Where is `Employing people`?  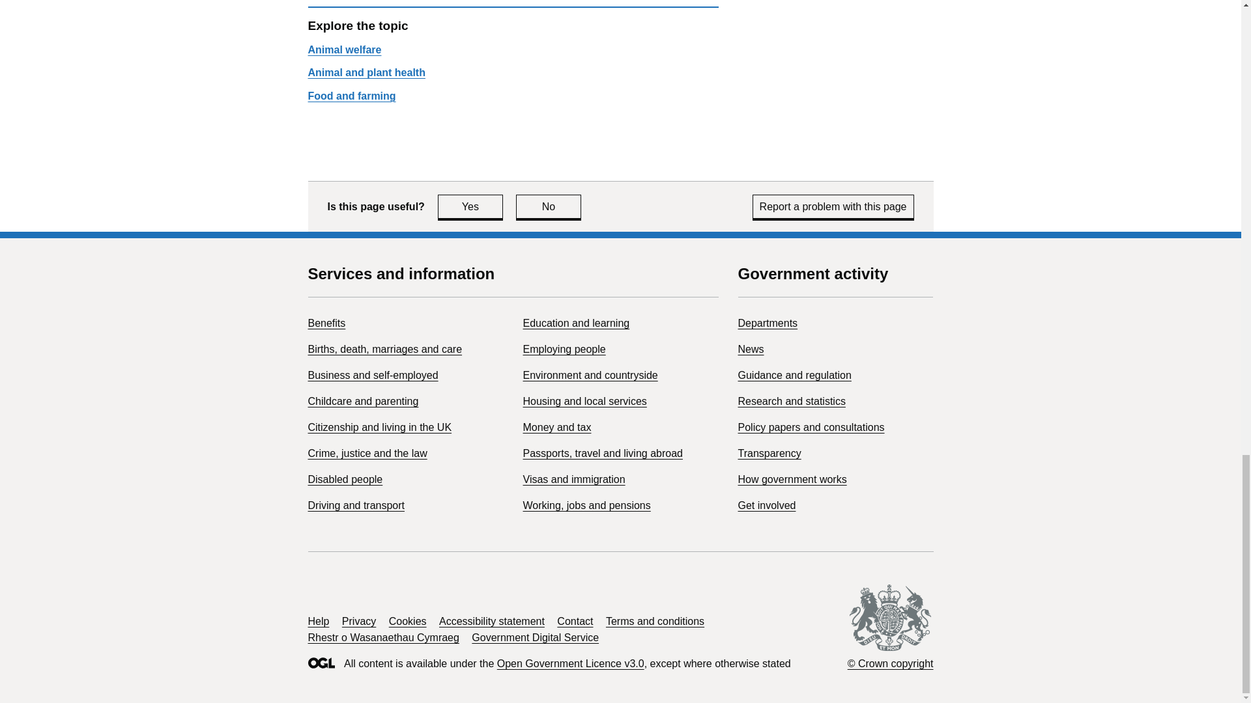 Employing people is located at coordinates (362, 401).